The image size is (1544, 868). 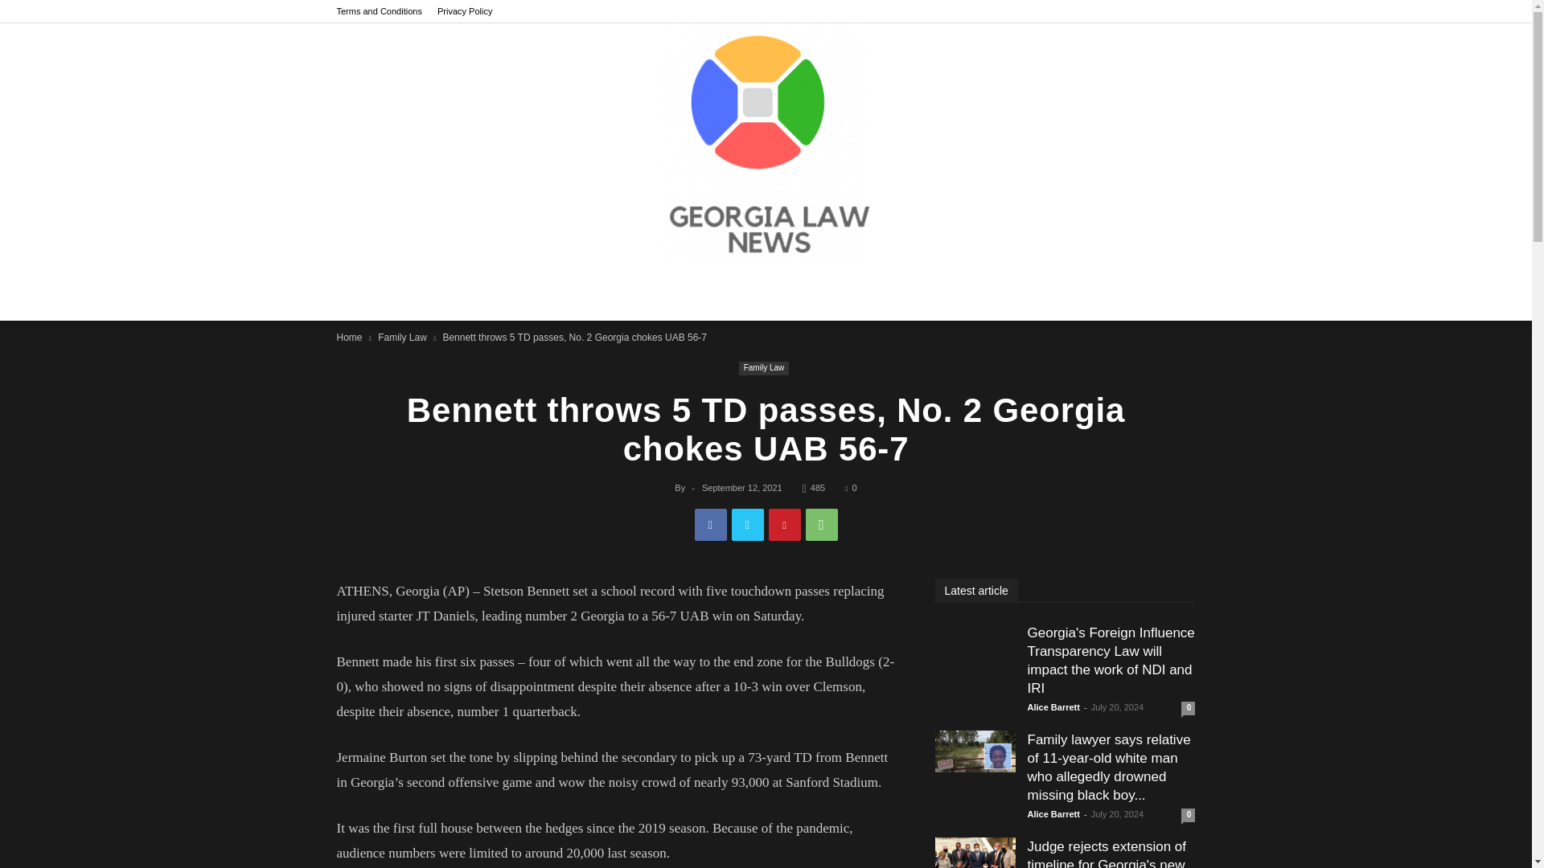 I want to click on Terms and Conditions, so click(x=379, y=11).